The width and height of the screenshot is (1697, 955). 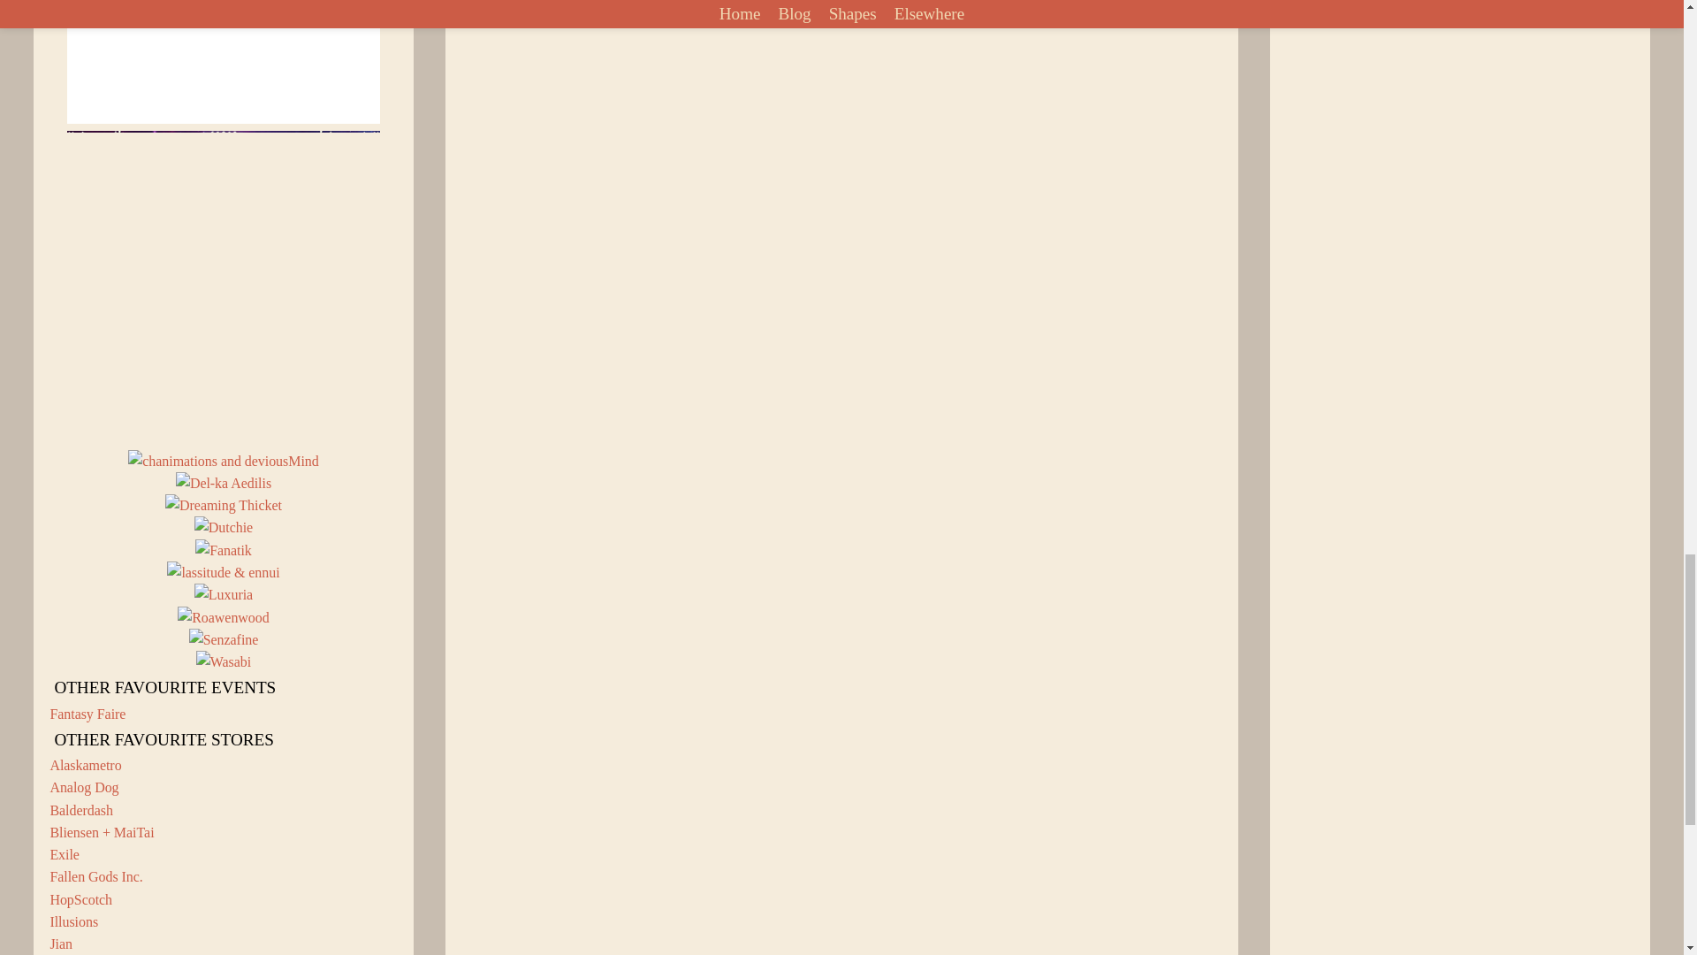 I want to click on Roawenwood, so click(x=224, y=617).